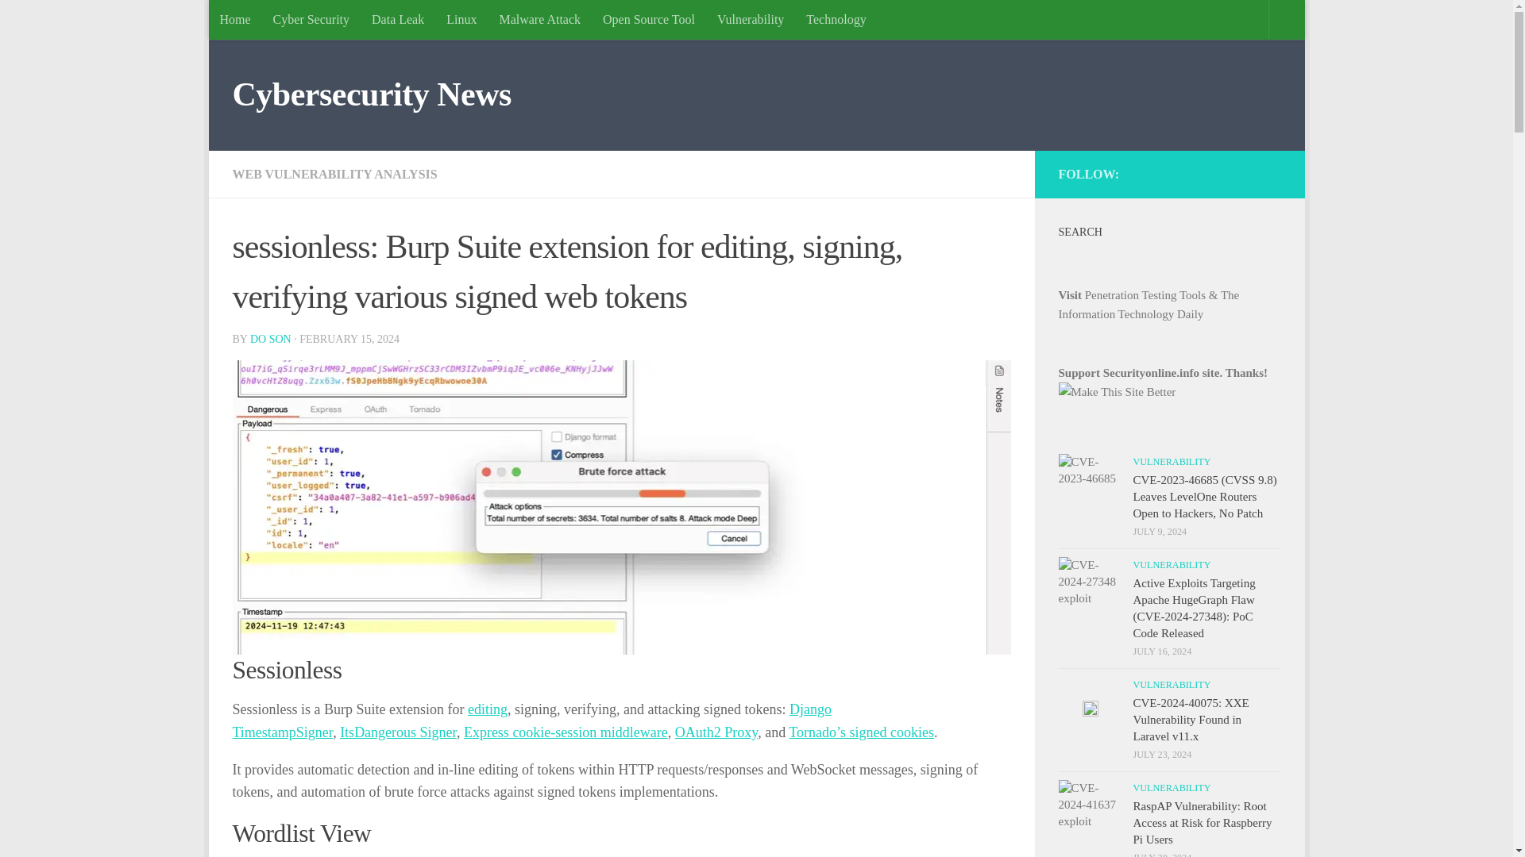 The width and height of the screenshot is (1525, 857). What do you see at coordinates (270, 21) in the screenshot?
I see `Skip to content` at bounding box center [270, 21].